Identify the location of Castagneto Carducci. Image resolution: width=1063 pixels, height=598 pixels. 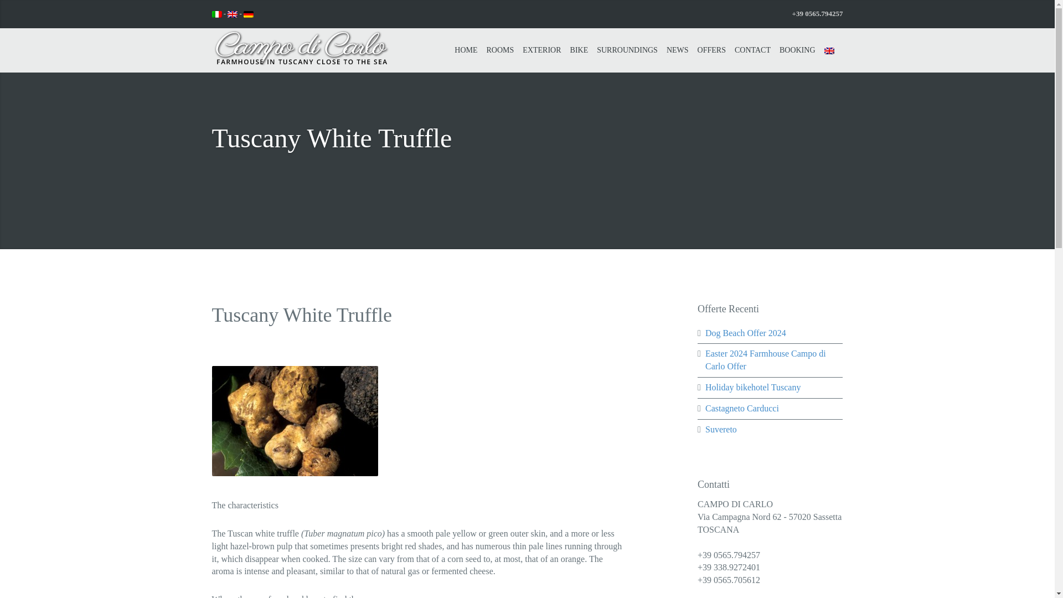
(742, 409).